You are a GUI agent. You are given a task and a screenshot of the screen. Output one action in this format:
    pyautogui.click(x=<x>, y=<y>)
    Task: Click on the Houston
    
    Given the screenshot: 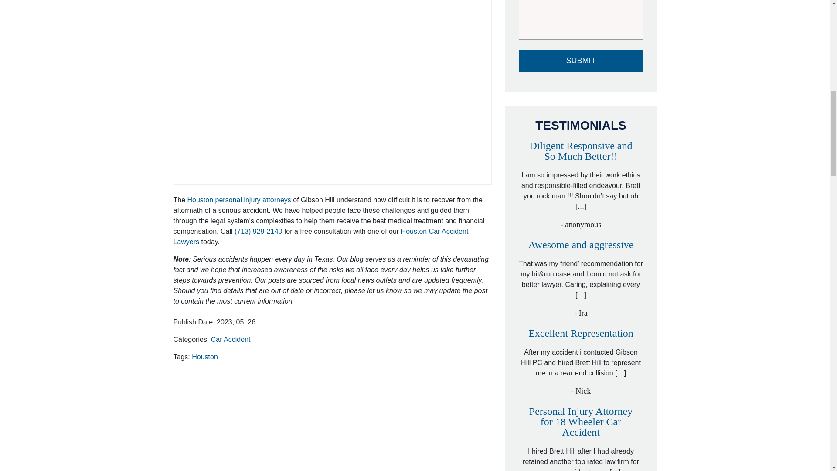 What is the action you would take?
    pyautogui.click(x=204, y=357)
    